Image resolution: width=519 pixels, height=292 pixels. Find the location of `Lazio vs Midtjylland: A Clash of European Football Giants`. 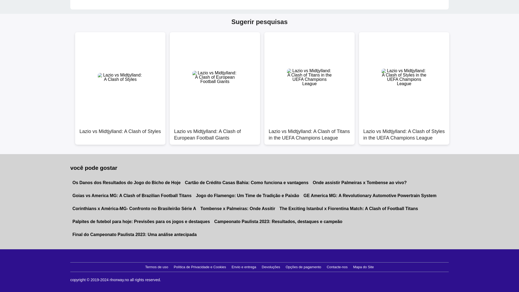

Lazio vs Midtjylland: A Clash of European Football Giants is located at coordinates (215, 132).